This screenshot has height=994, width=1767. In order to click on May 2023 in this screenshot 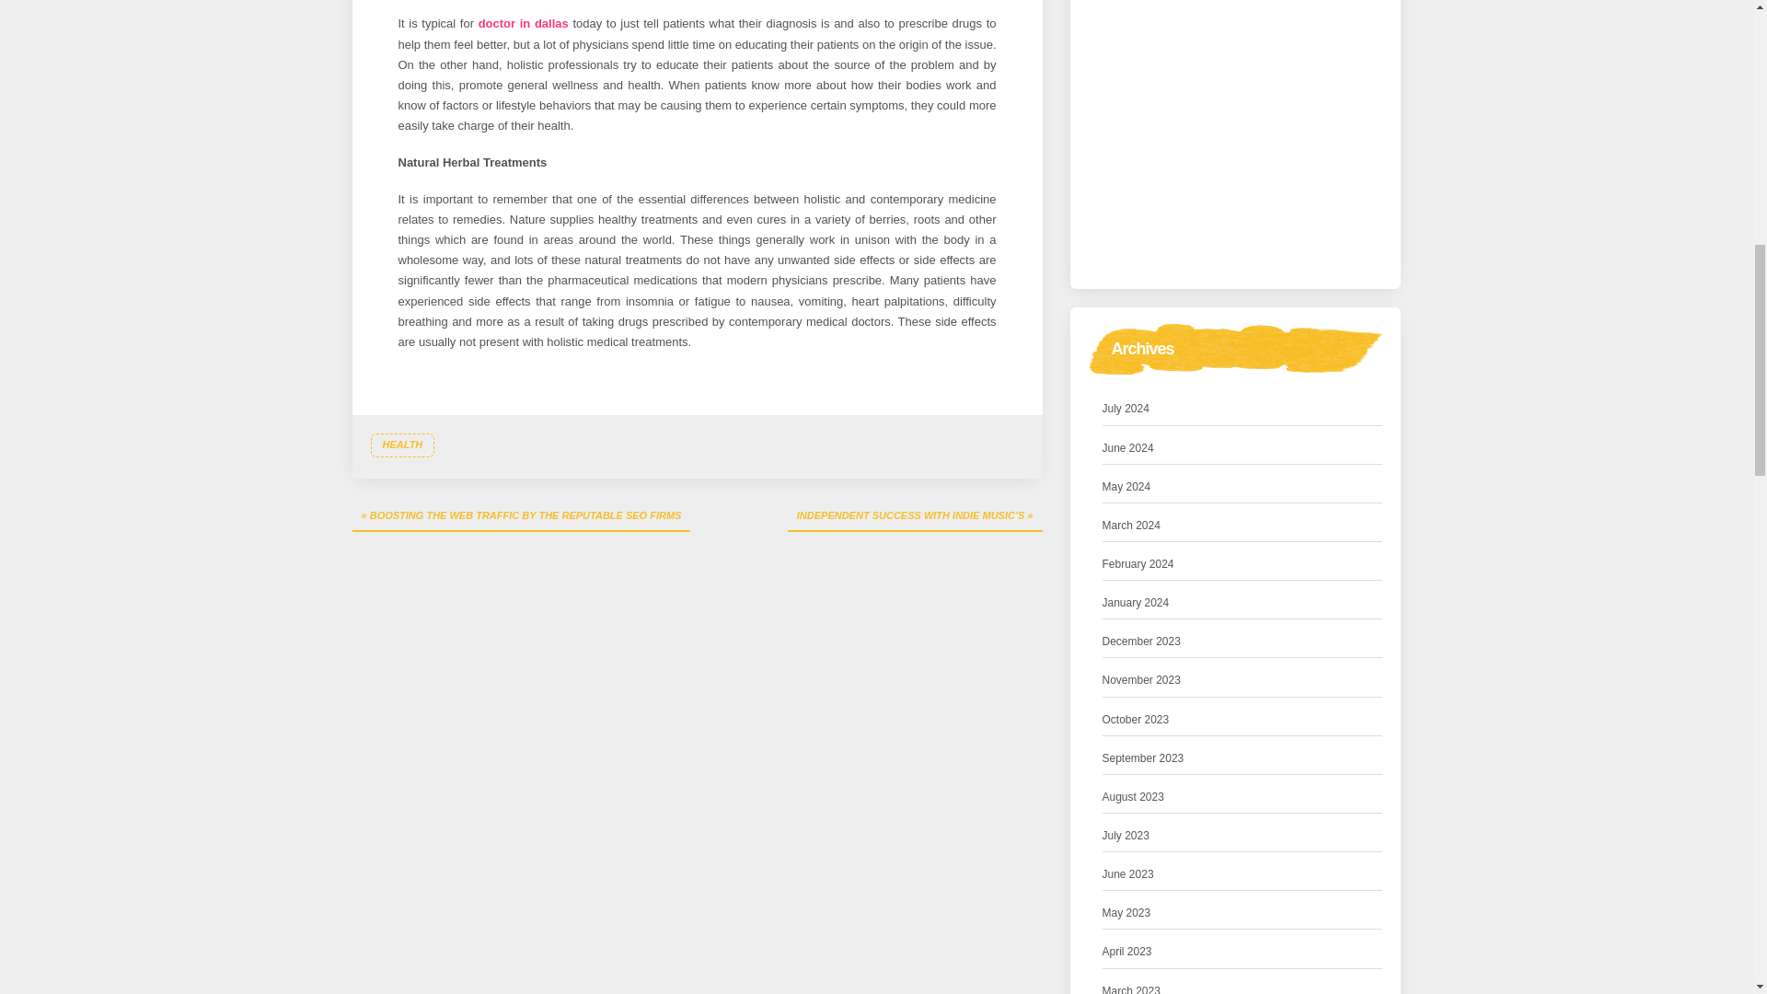, I will do `click(1126, 913)`.